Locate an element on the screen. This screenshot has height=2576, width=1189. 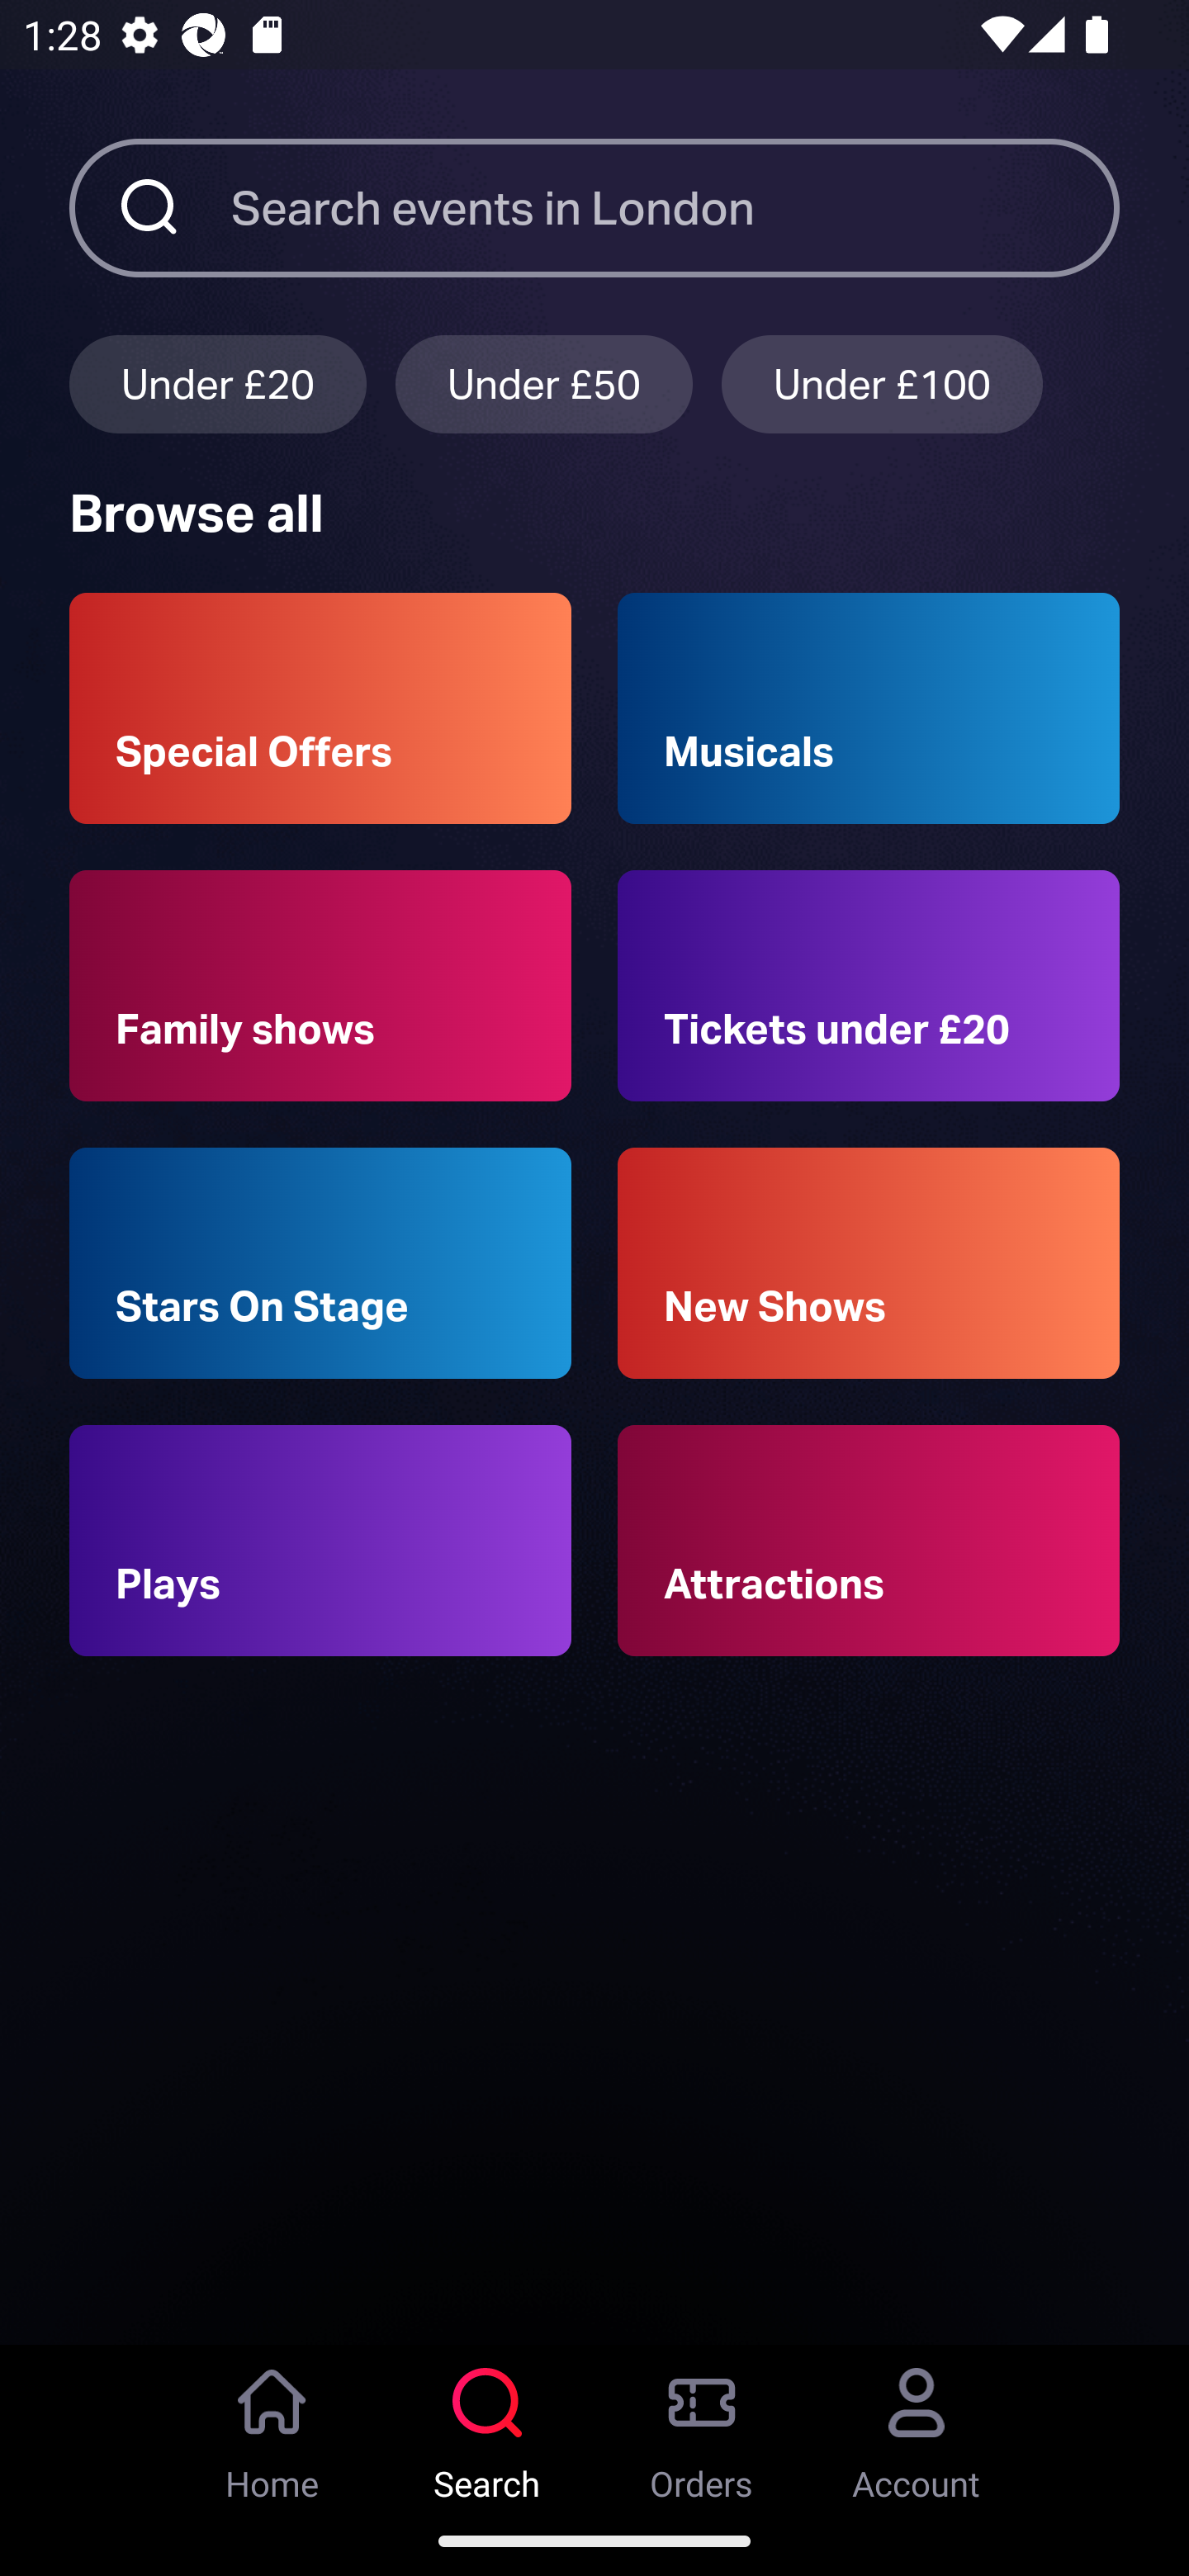
Orders is located at coordinates (702, 2425).